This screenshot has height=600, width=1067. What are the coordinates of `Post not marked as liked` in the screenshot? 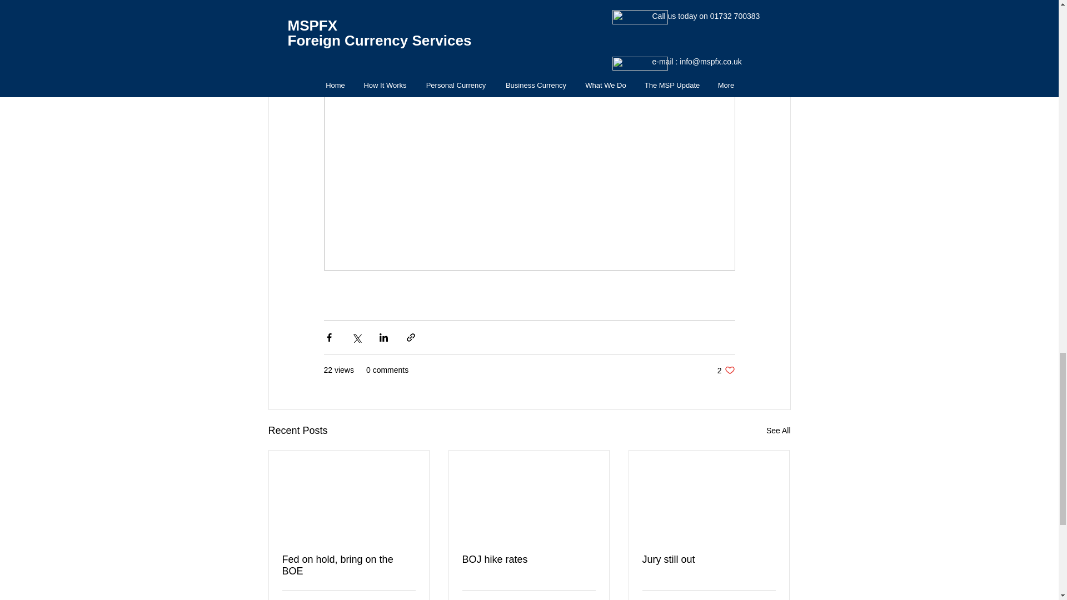 It's located at (726, 370).